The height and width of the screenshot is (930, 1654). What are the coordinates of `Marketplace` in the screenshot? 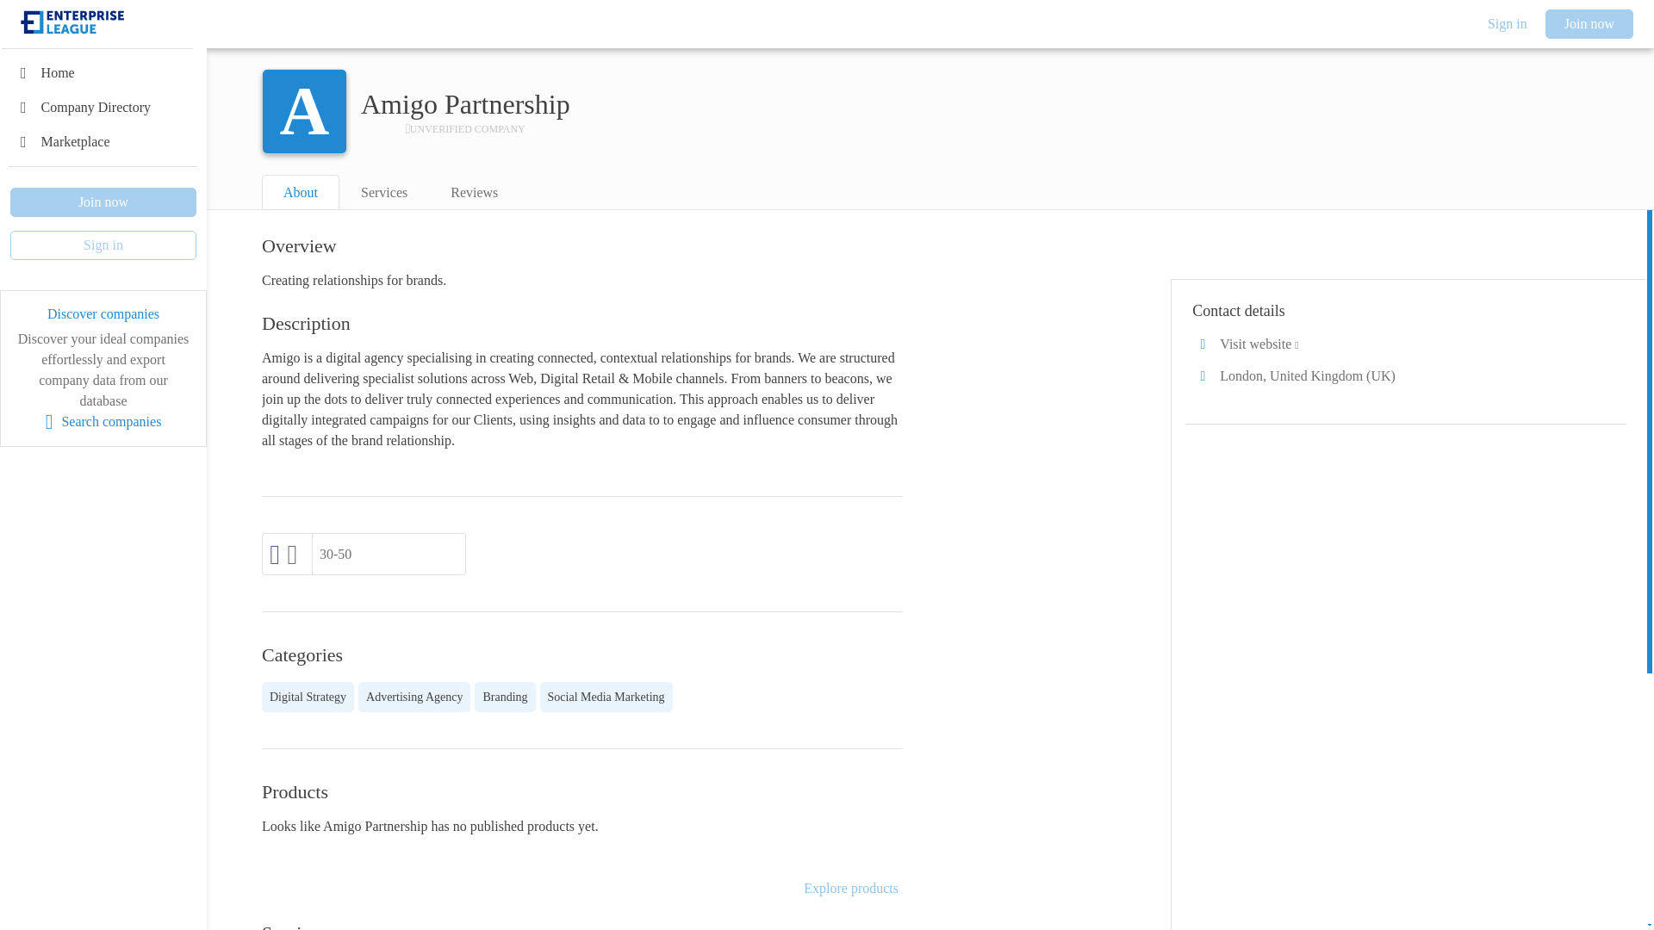 It's located at (103, 141).